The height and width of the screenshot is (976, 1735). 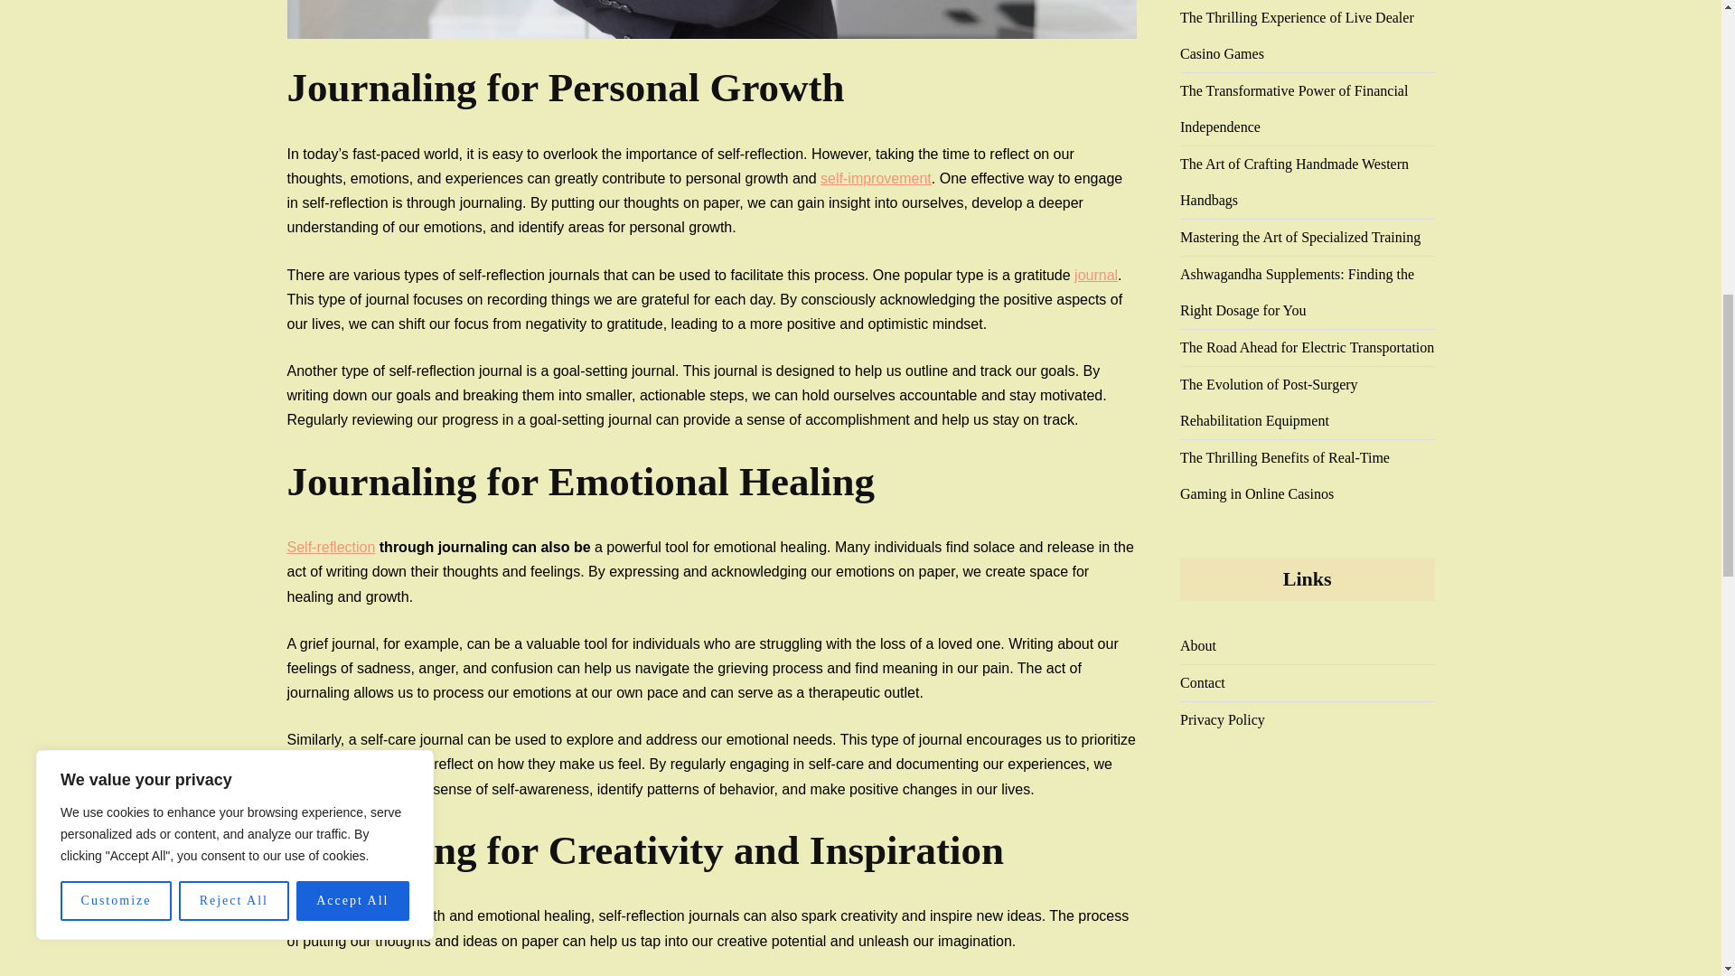 What do you see at coordinates (877, 179) in the screenshot?
I see `self-improvement` at bounding box center [877, 179].